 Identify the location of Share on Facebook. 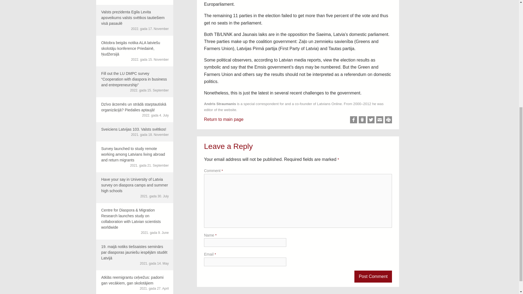
(354, 120).